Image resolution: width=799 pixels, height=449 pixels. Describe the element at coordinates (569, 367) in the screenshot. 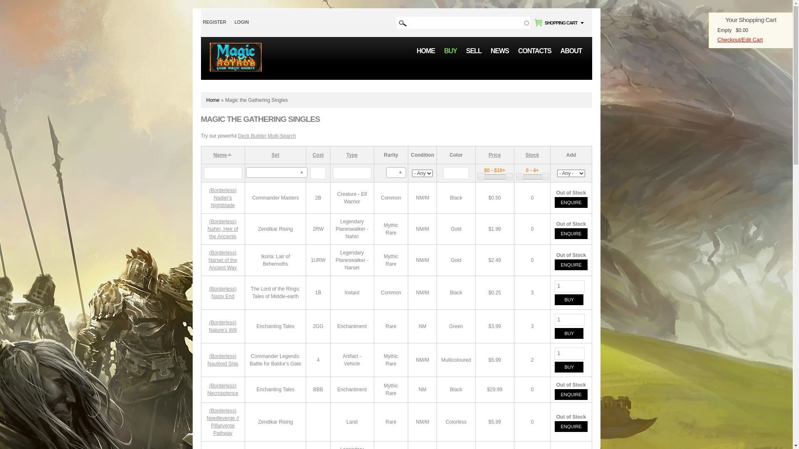

I see `Buy` at that location.